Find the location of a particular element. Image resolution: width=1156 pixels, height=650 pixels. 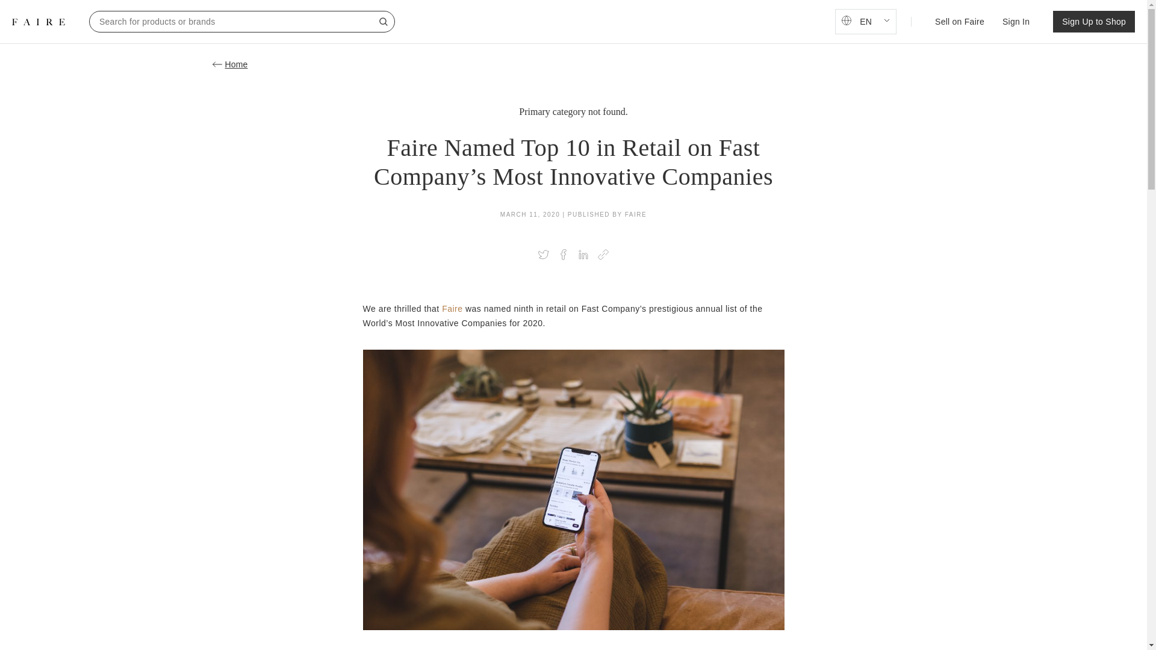

Sign In is located at coordinates (1016, 22).